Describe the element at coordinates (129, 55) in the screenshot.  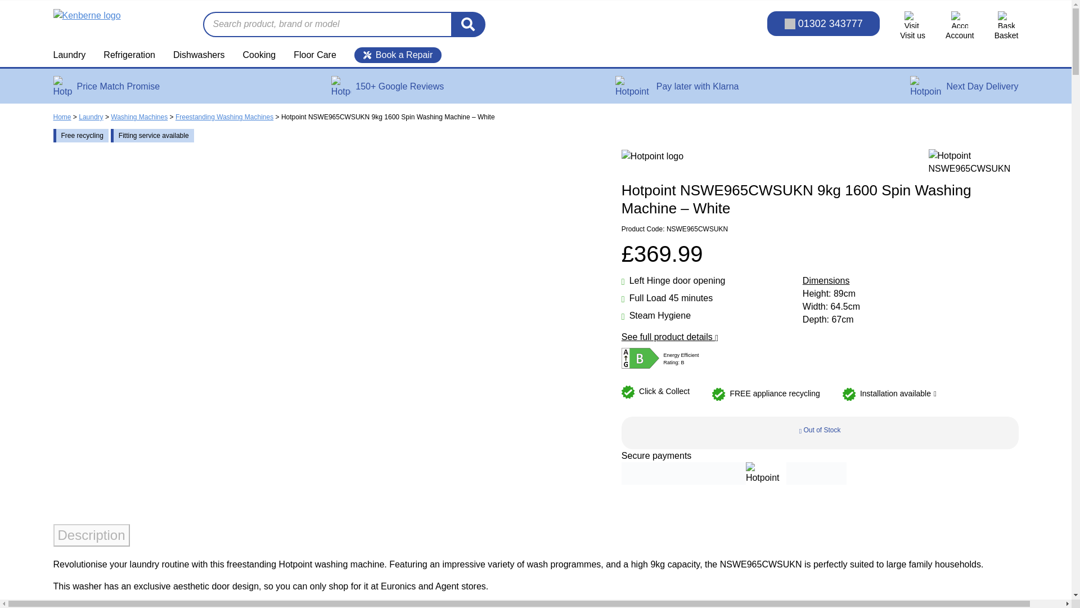
I see `Refrigeration` at that location.